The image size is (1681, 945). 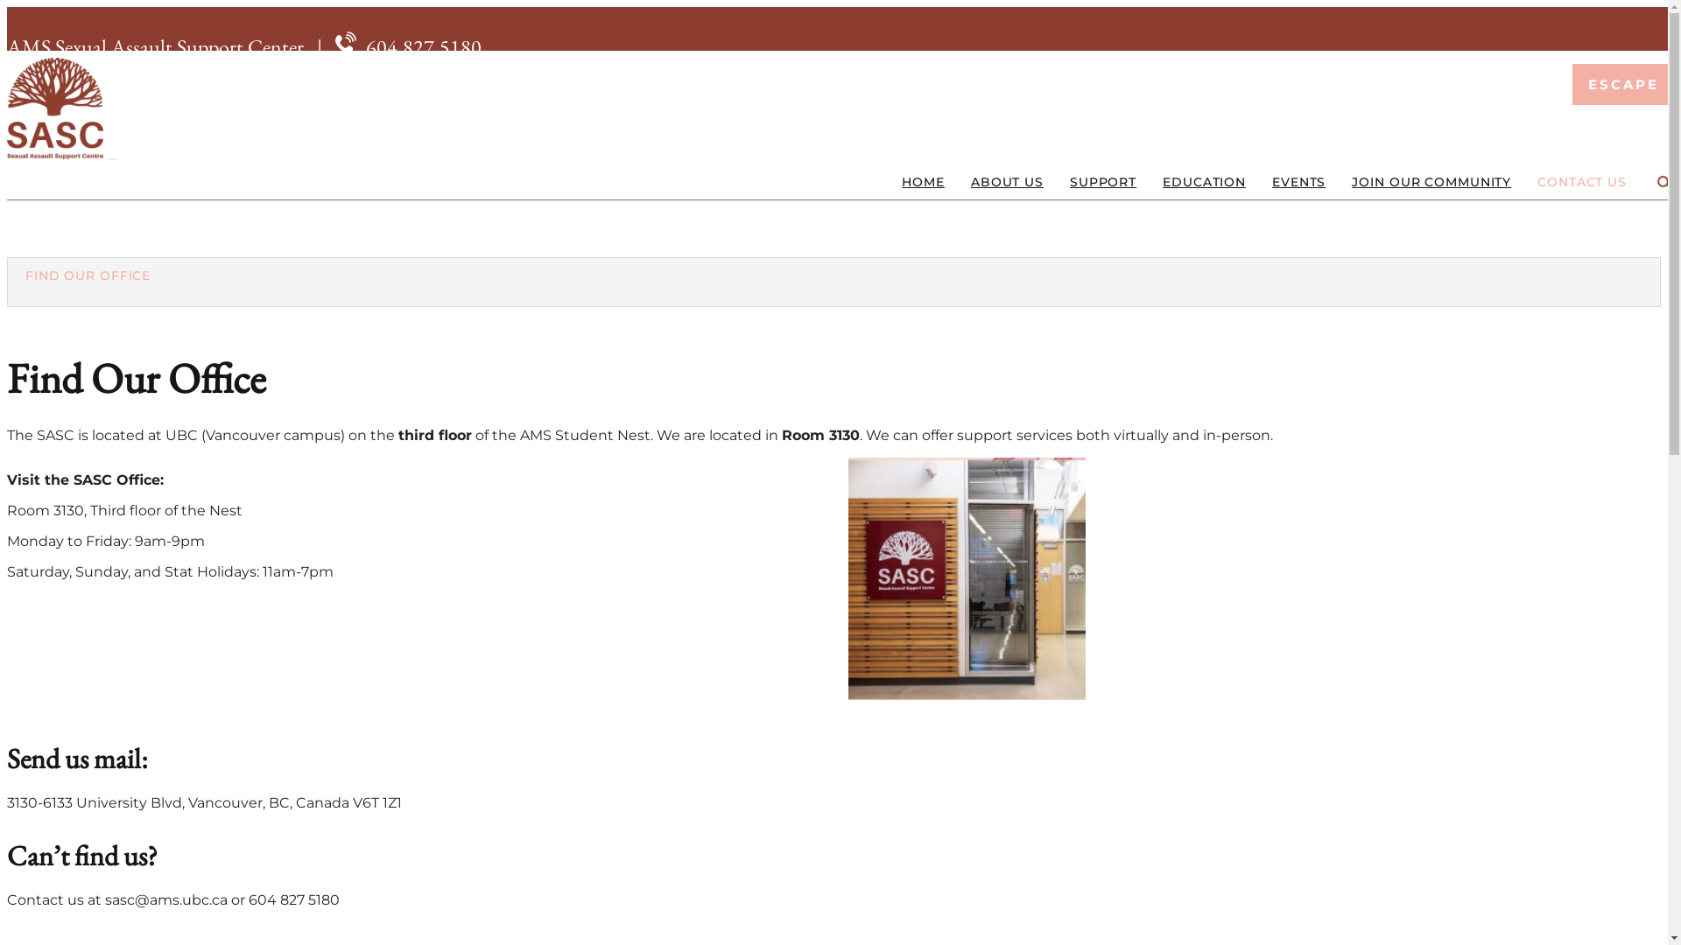 I want to click on EVENTS, so click(x=1299, y=182).